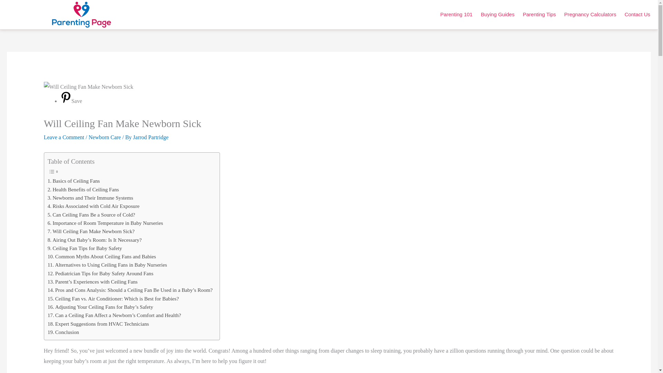 Image resolution: width=663 pixels, height=373 pixels. What do you see at coordinates (91, 215) in the screenshot?
I see `Can Ceiling Fans Be a Source of Cold?` at bounding box center [91, 215].